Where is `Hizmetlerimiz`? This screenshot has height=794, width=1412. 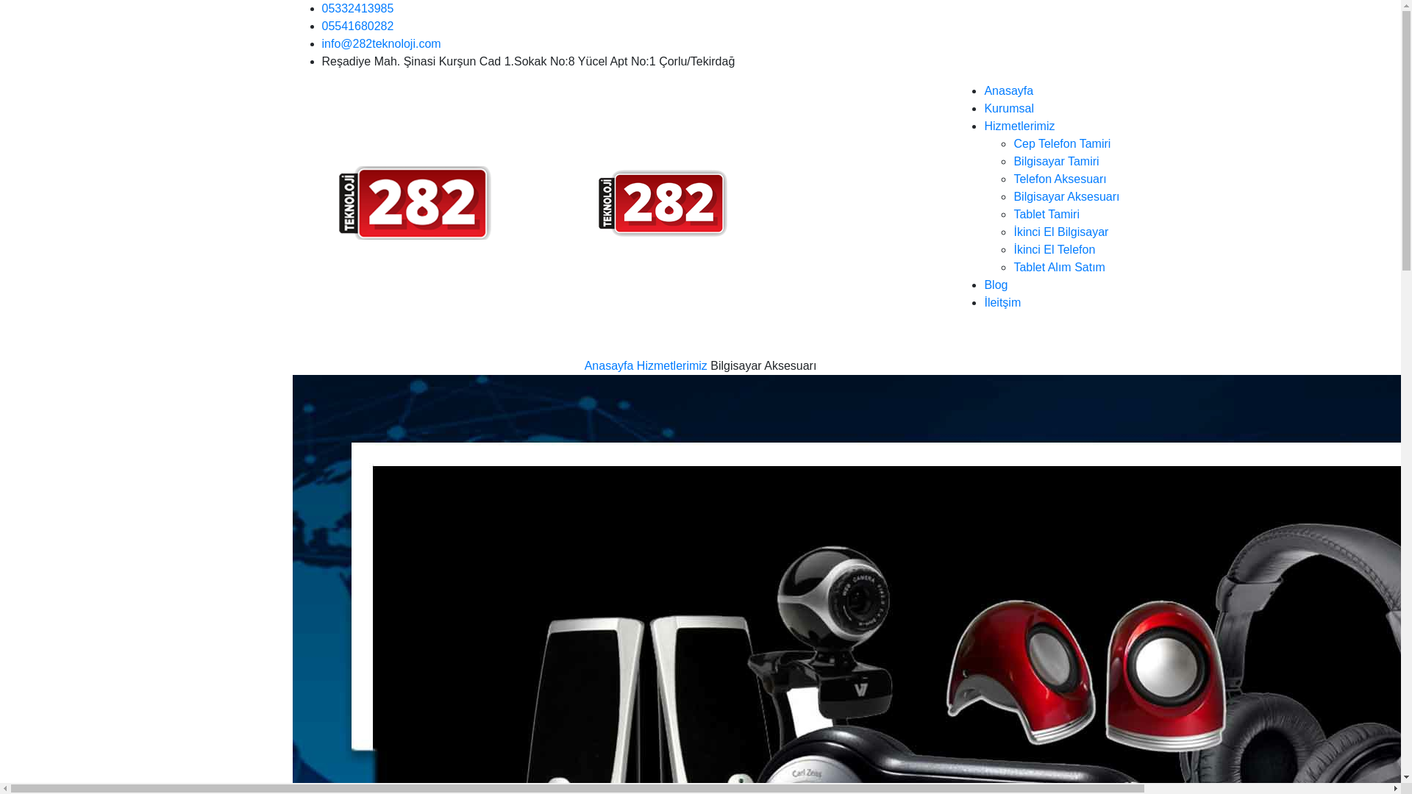 Hizmetlerimiz is located at coordinates (672, 366).